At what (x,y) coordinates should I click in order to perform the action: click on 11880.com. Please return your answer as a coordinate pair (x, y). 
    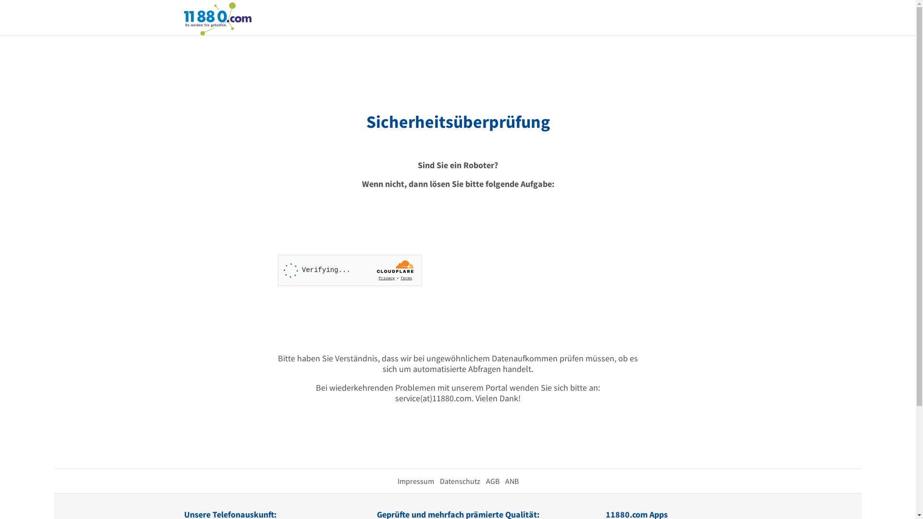
    Looking at the image, I should click on (217, 18).